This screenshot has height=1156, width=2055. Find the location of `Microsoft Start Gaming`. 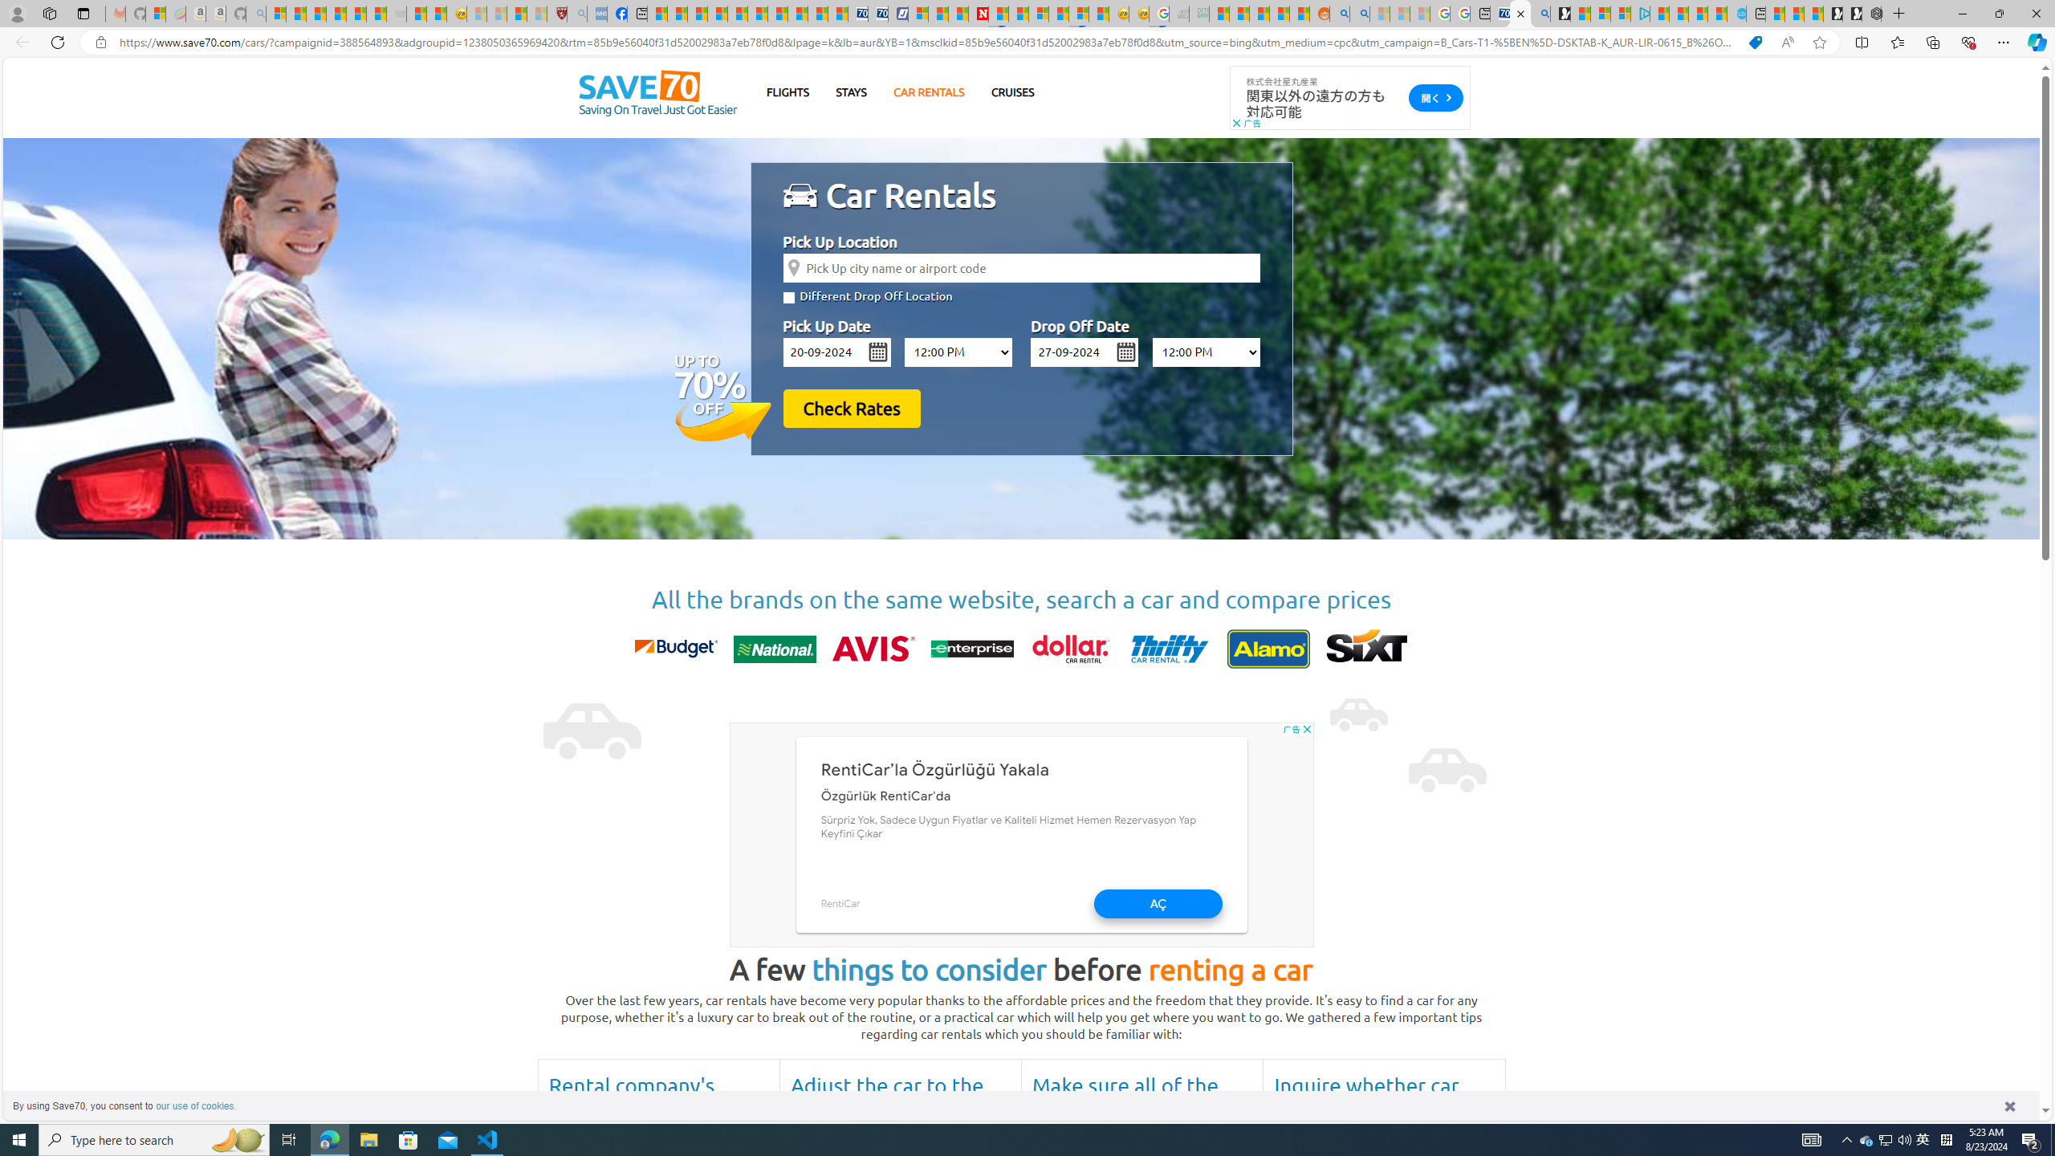

Microsoft Start Gaming is located at coordinates (1561, 14).